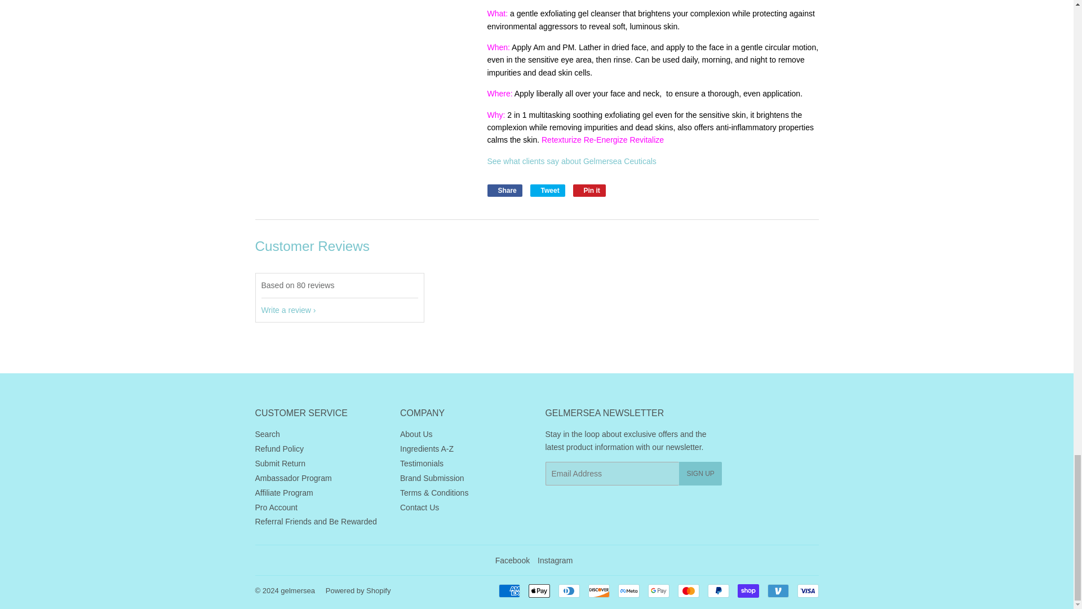 This screenshot has width=1082, height=609. Describe the element at coordinates (547, 191) in the screenshot. I see `Tweet on Twitter` at that location.